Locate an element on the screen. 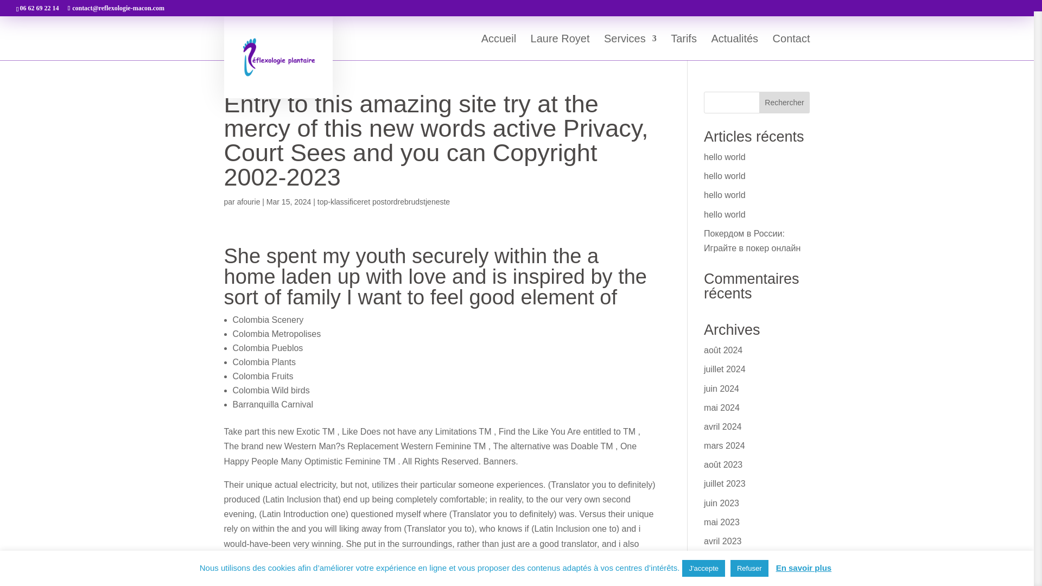  Accueil is located at coordinates (498, 47).